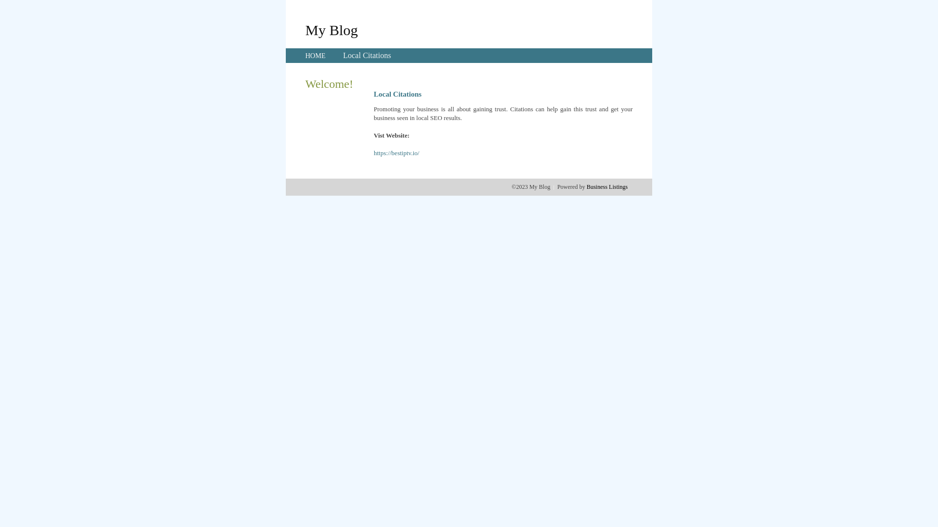 The height and width of the screenshot is (527, 938). What do you see at coordinates (367, 56) in the screenshot?
I see `Local Citations` at bounding box center [367, 56].